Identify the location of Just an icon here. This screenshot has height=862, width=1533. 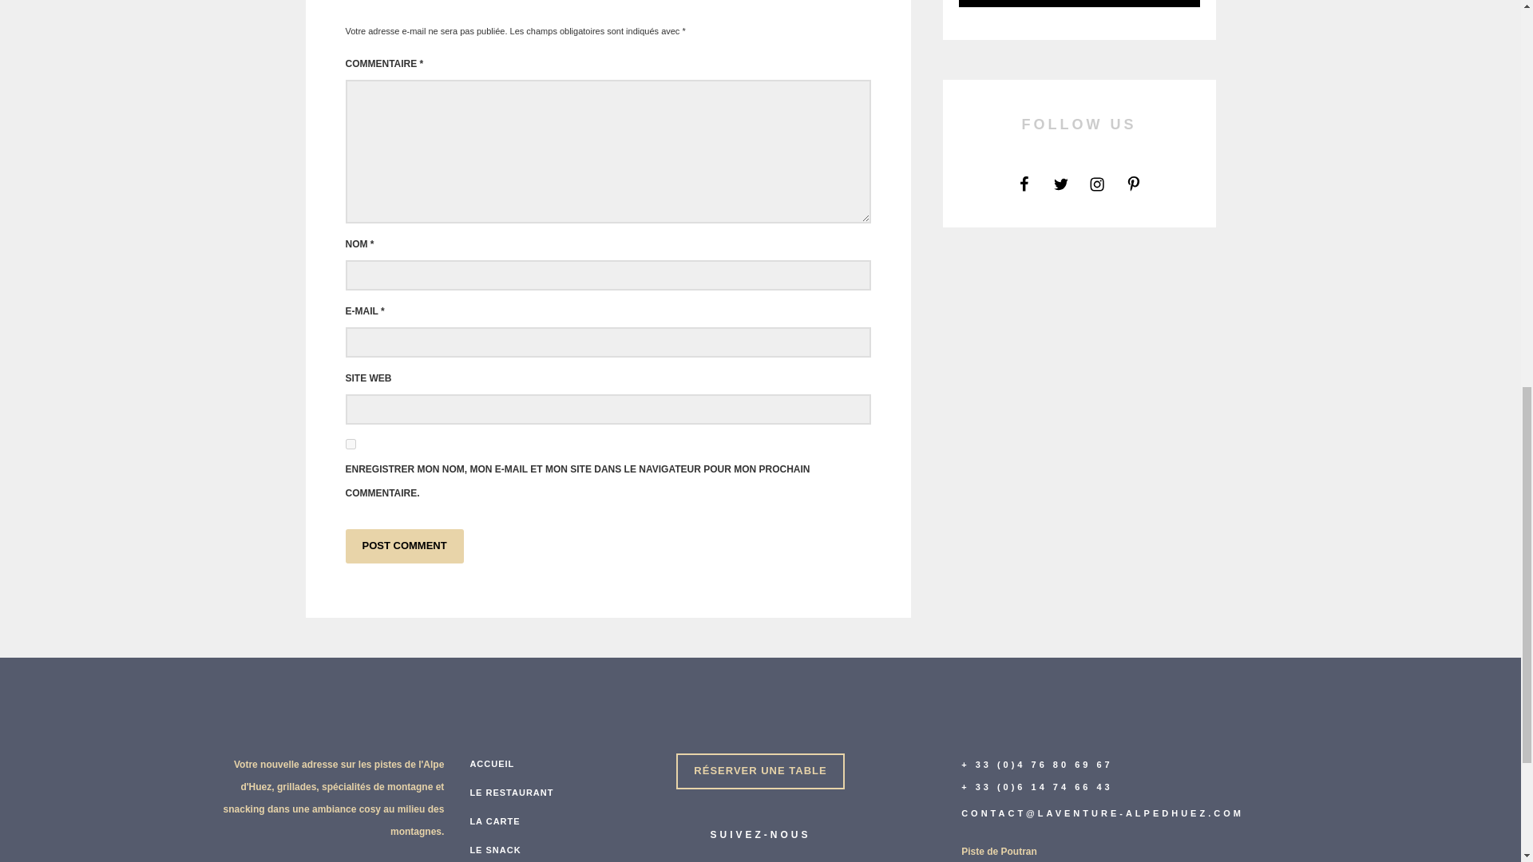
(1134, 184).